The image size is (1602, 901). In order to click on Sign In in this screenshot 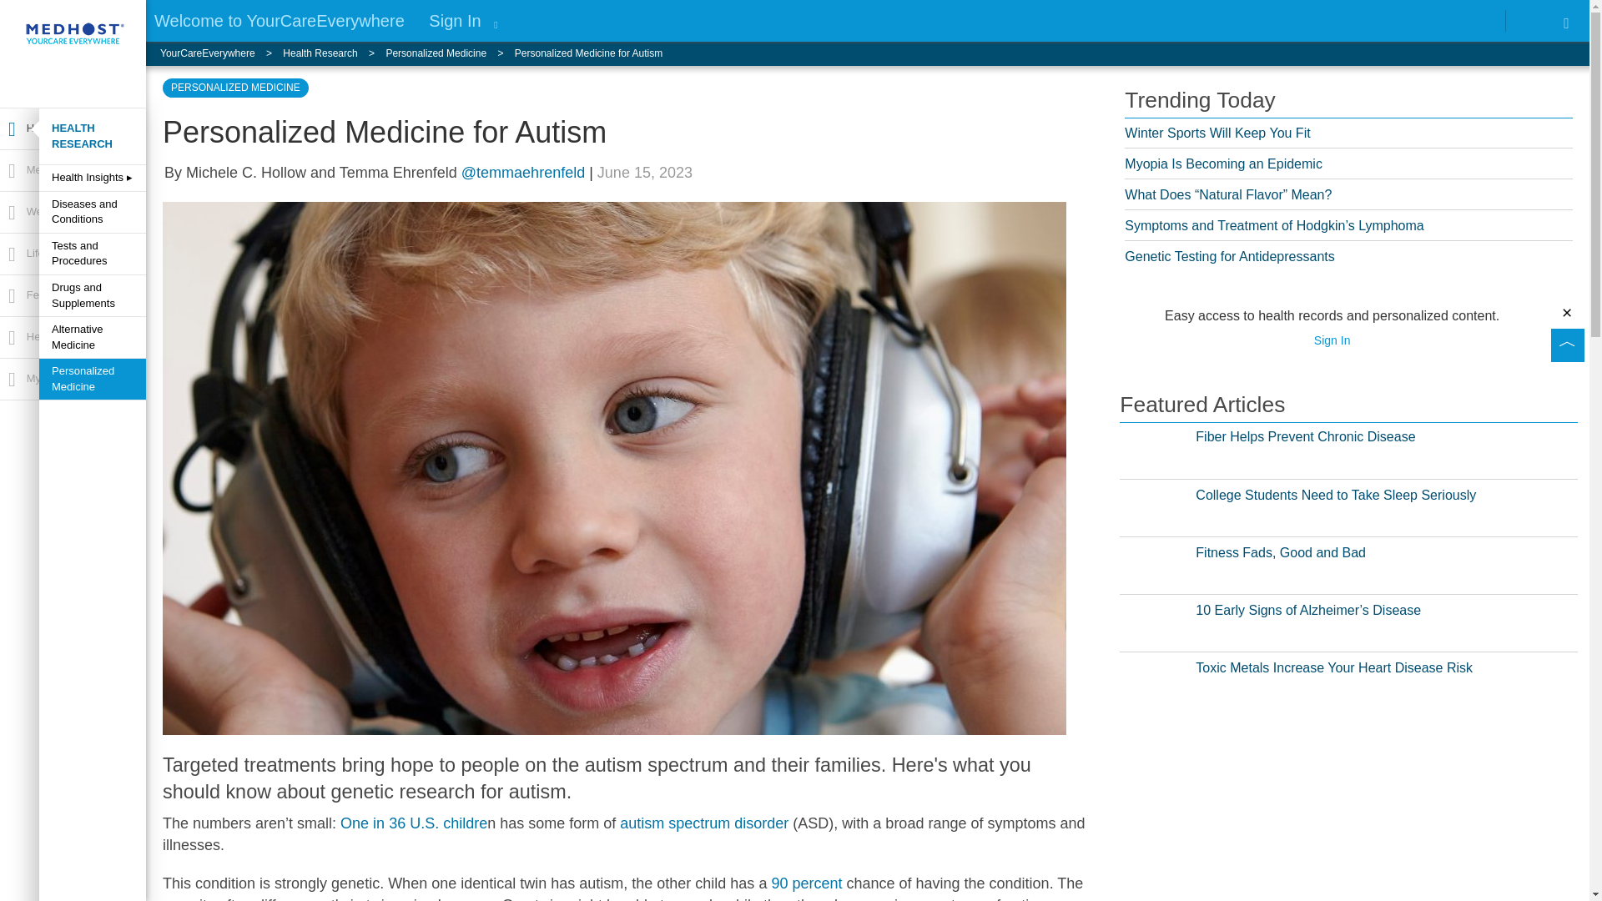, I will do `click(455, 20)`.